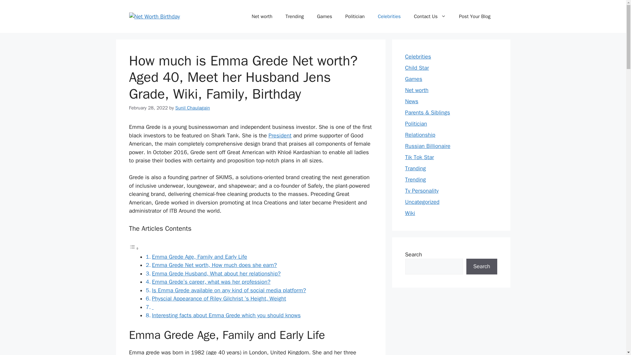 This screenshot has height=355, width=631. What do you see at coordinates (193, 107) in the screenshot?
I see `Sunil Chaulagain` at bounding box center [193, 107].